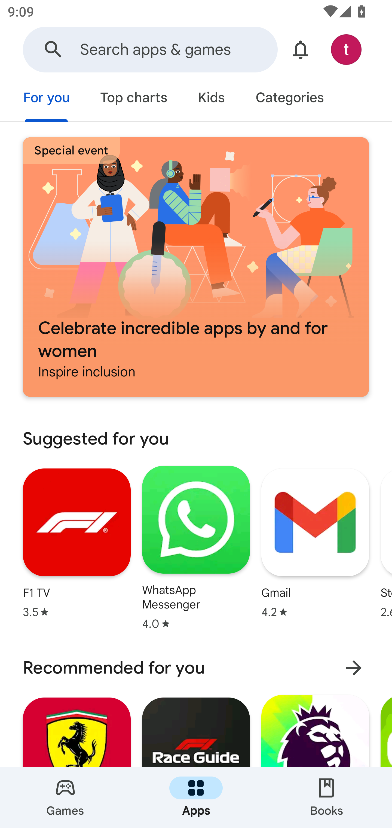  What do you see at coordinates (134, 99) in the screenshot?
I see `Top charts` at bounding box center [134, 99].